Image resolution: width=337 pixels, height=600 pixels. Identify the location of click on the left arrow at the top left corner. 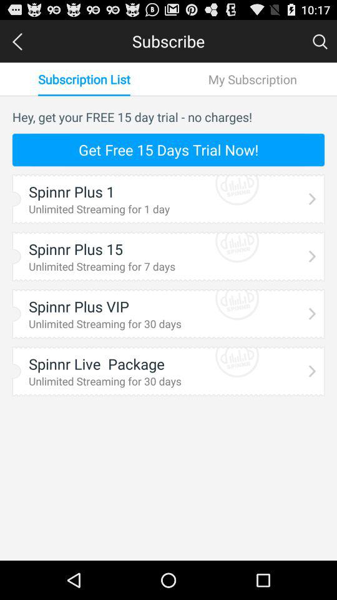
(17, 41).